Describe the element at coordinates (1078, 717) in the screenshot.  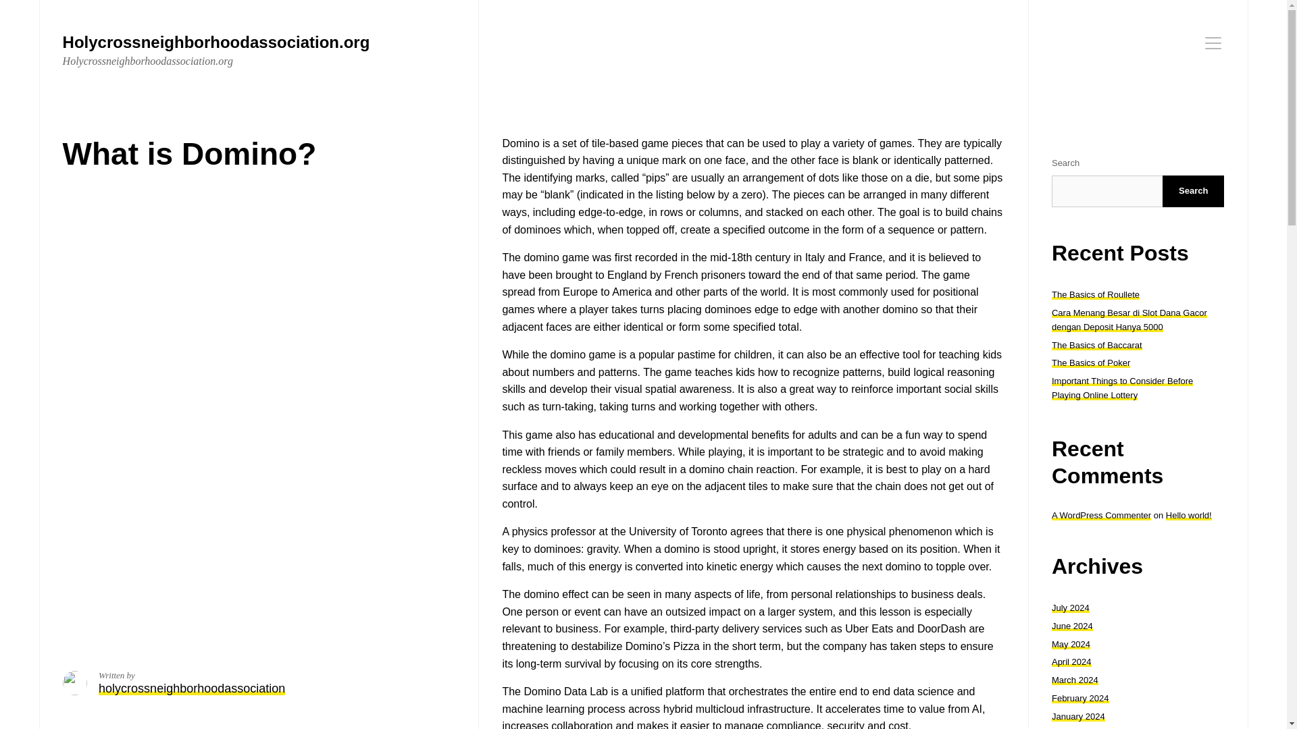
I see `January 2024` at that location.